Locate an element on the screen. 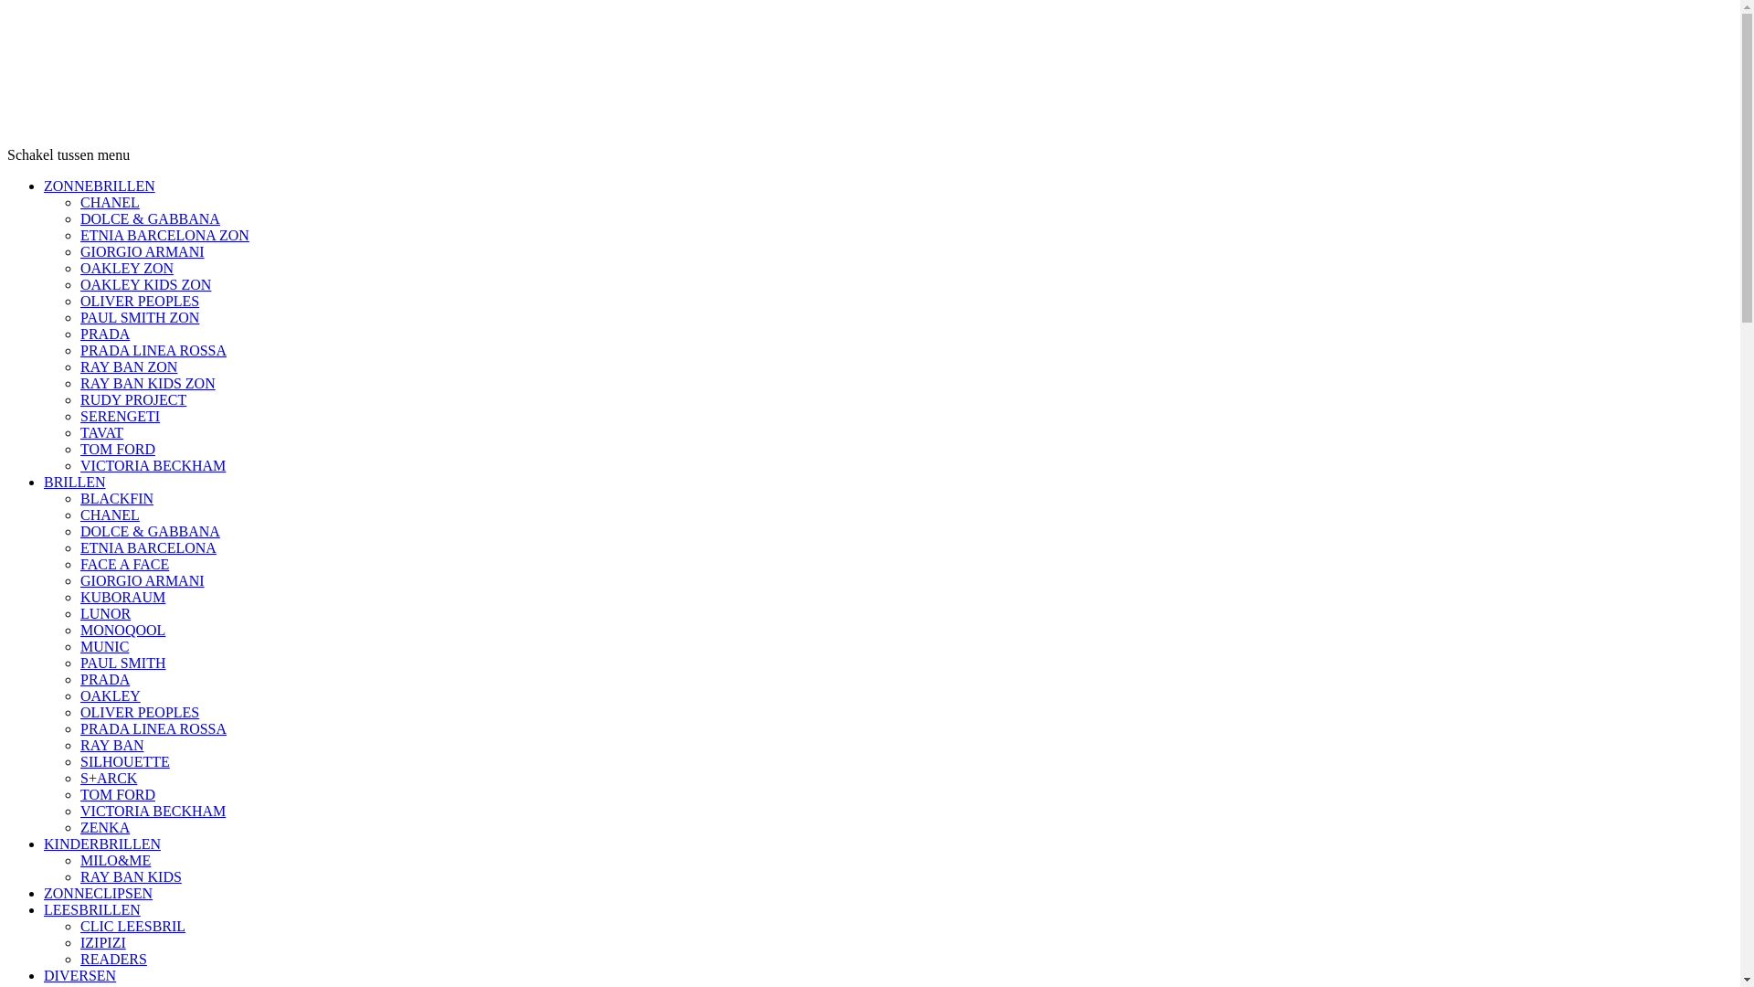 The image size is (1754, 987). PRADA is located at coordinates (105, 334).